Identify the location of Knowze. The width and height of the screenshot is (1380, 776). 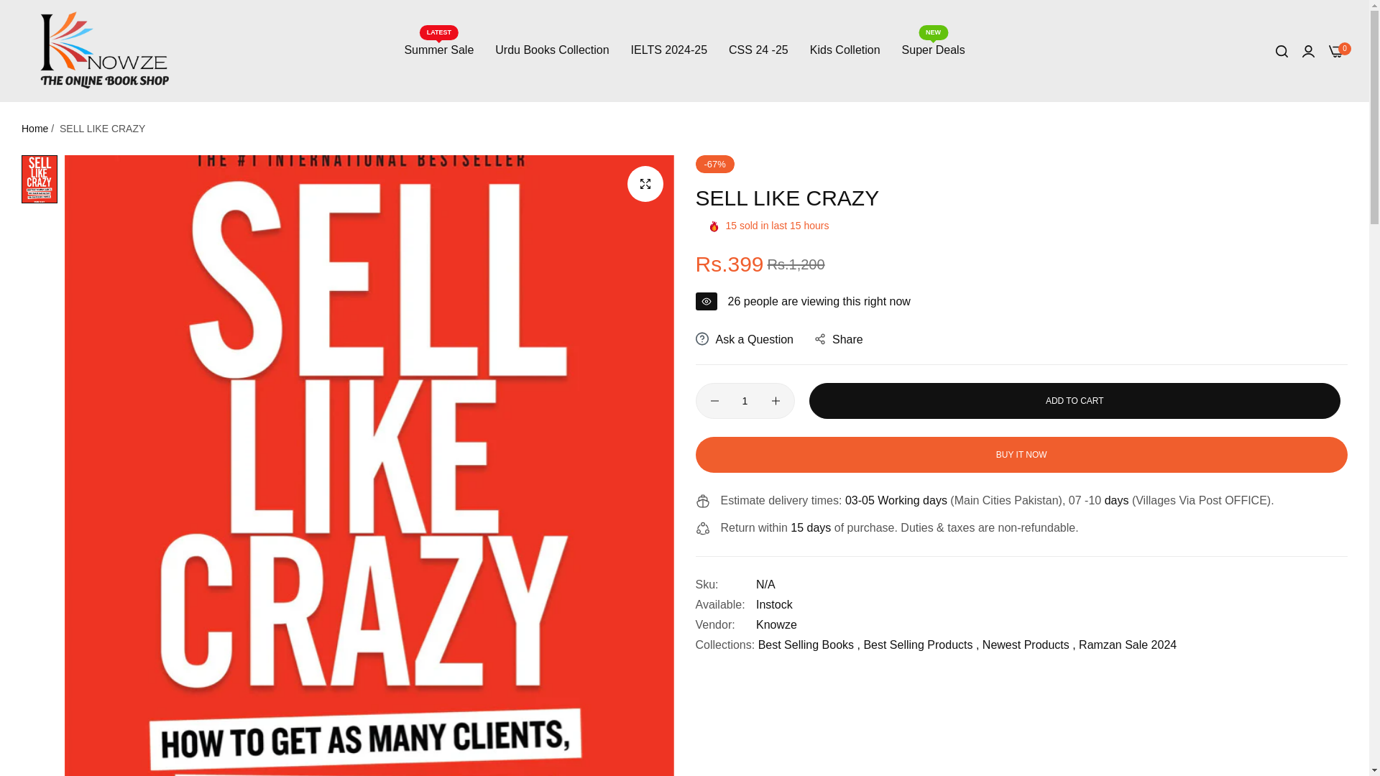
(776, 624).